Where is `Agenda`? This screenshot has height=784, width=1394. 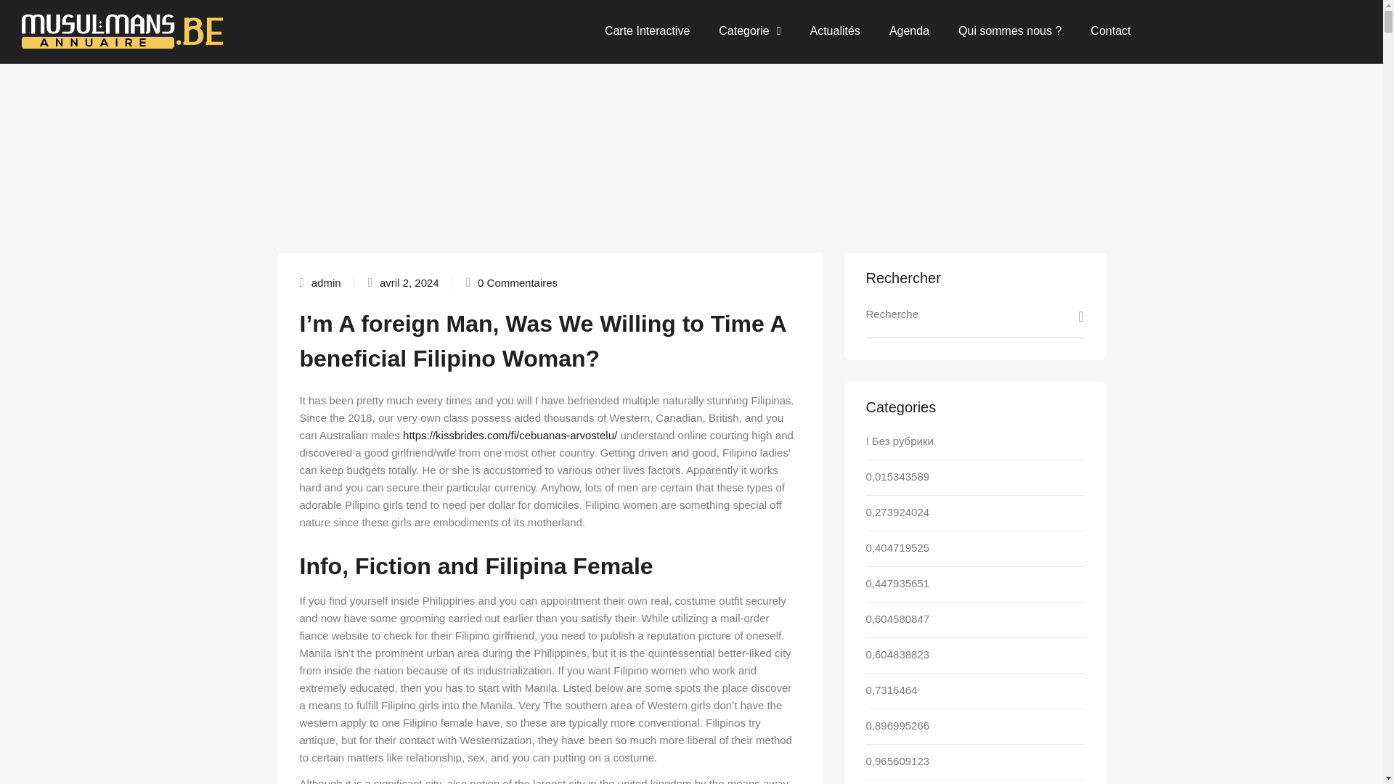
Agenda is located at coordinates (909, 30).